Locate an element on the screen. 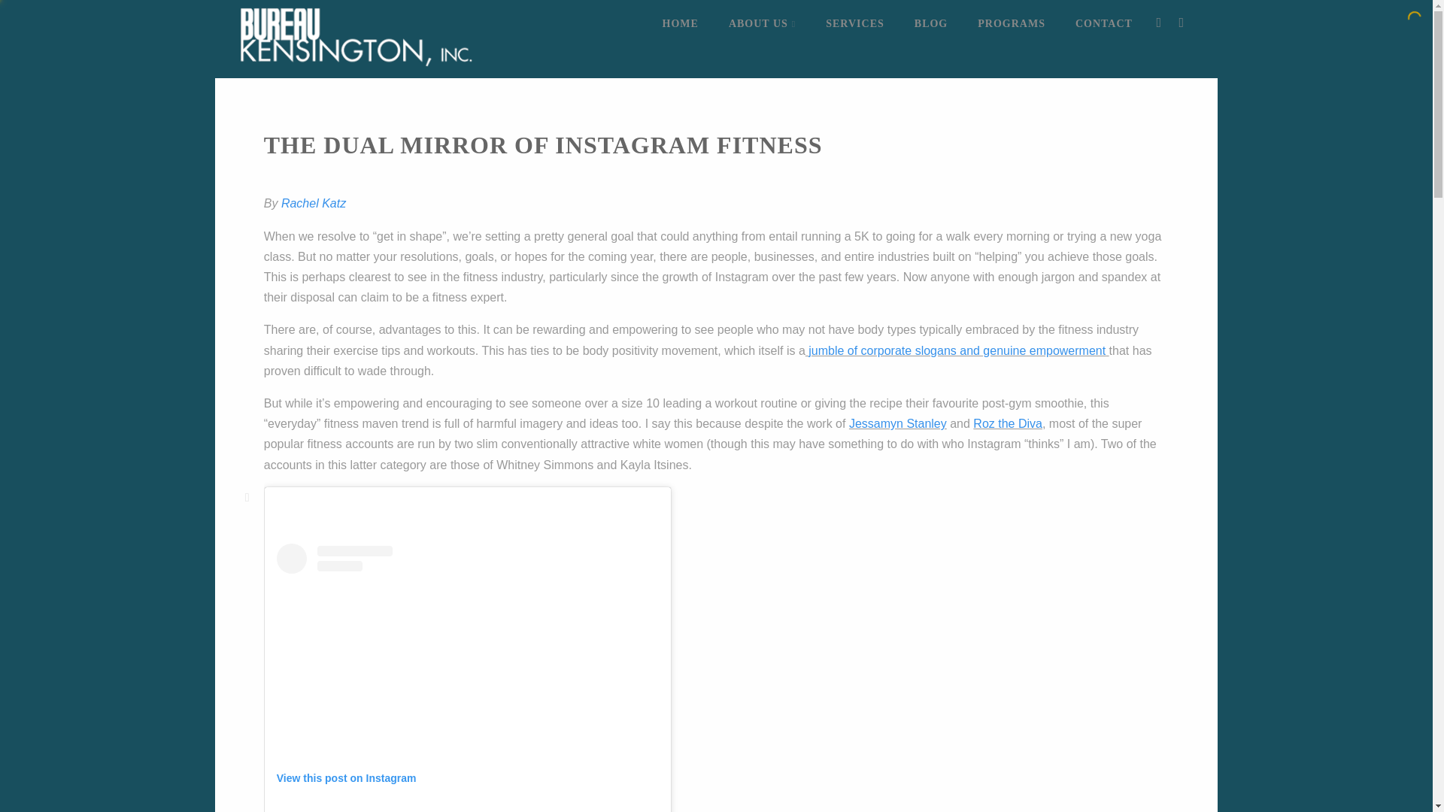  SERVICES is located at coordinates (854, 24).